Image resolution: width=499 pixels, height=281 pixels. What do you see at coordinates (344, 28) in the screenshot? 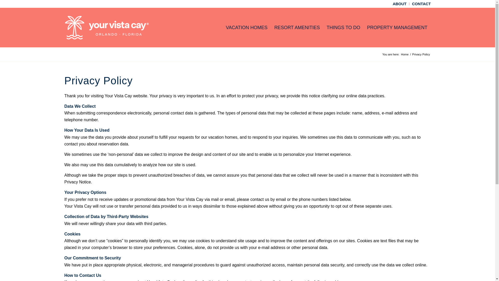
I see `THINGS TO DO` at bounding box center [344, 28].